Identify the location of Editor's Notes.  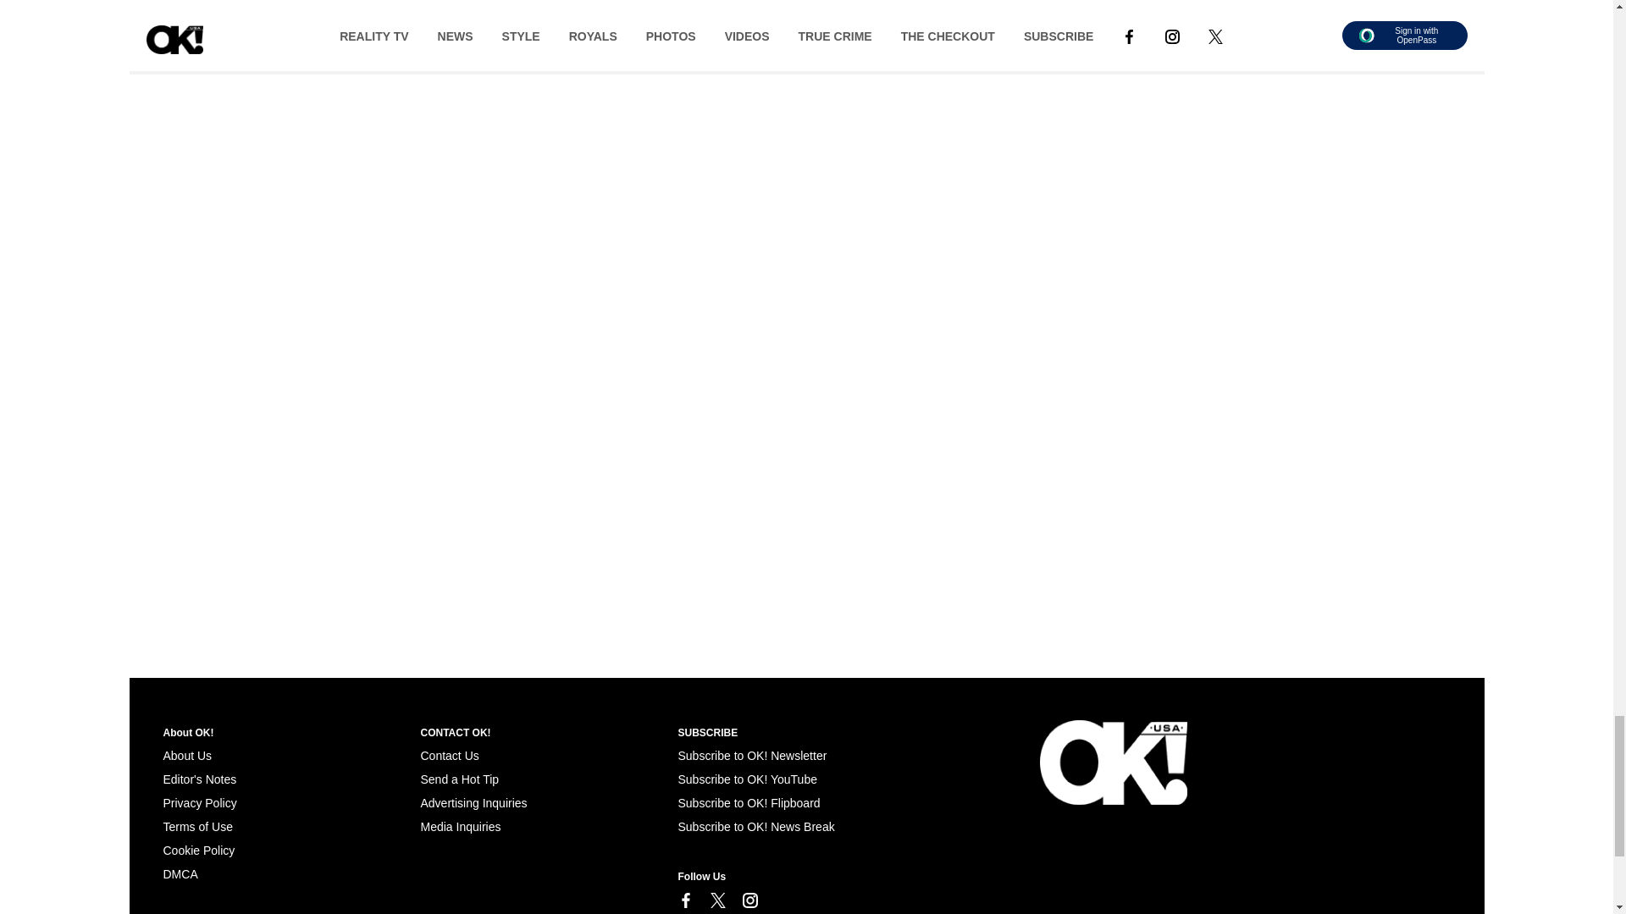
(199, 779).